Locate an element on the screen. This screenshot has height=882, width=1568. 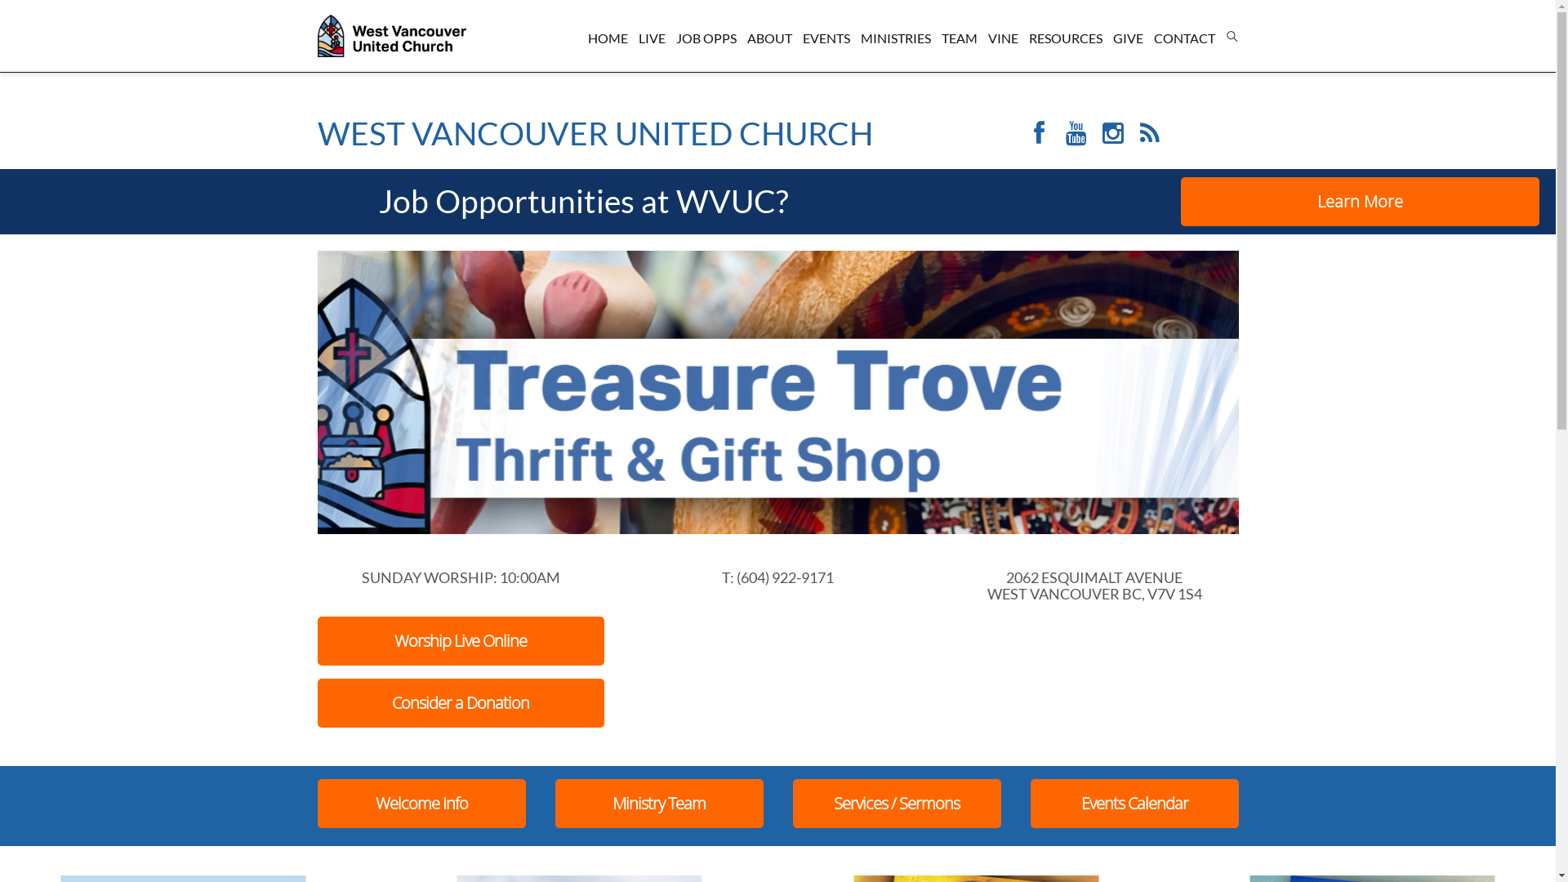
Welcome Info is located at coordinates (421, 804).